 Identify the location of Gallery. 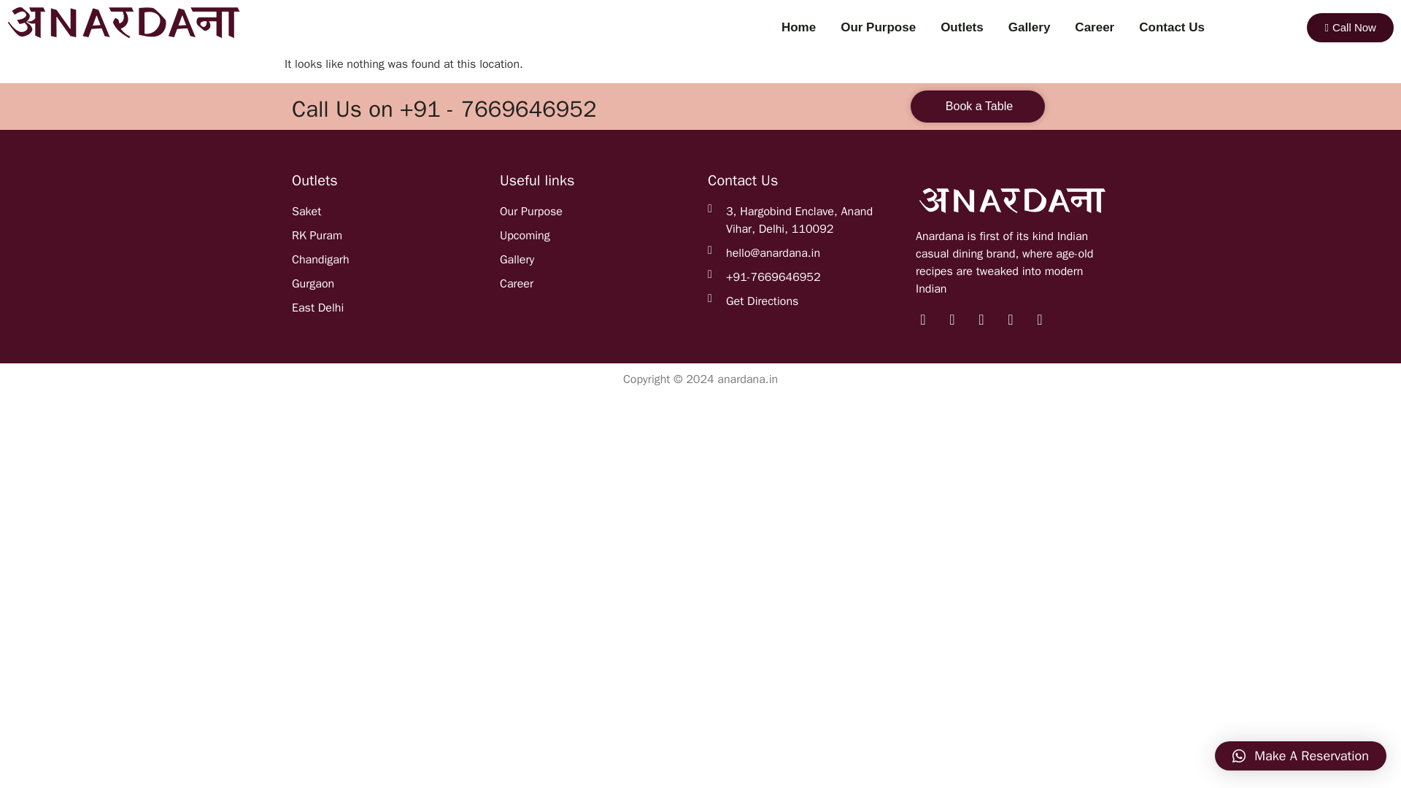
(597, 260).